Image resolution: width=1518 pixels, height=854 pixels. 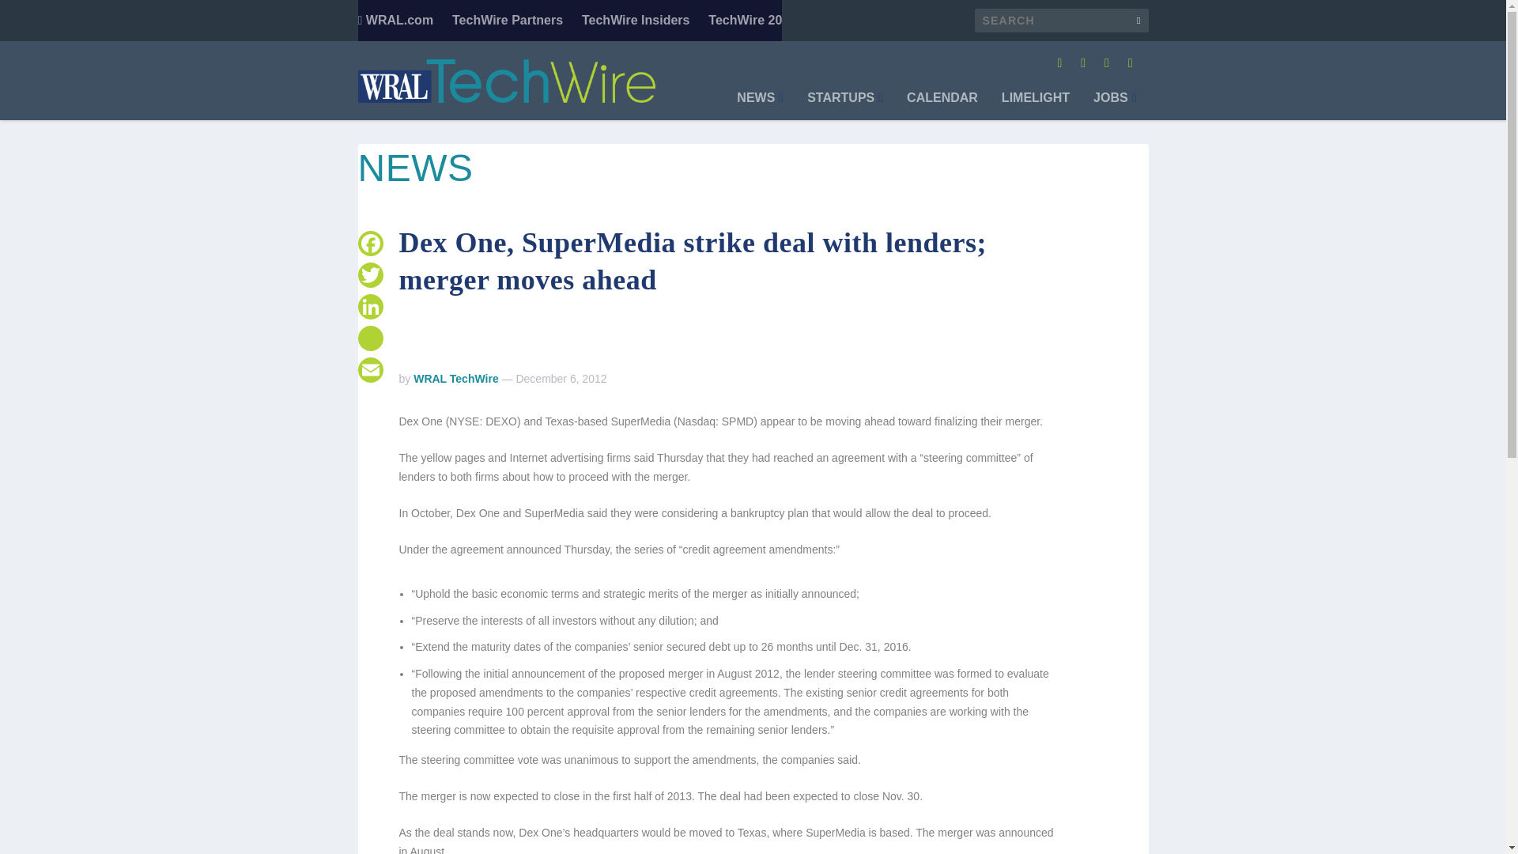 What do you see at coordinates (369, 244) in the screenshot?
I see `Facebook` at bounding box center [369, 244].